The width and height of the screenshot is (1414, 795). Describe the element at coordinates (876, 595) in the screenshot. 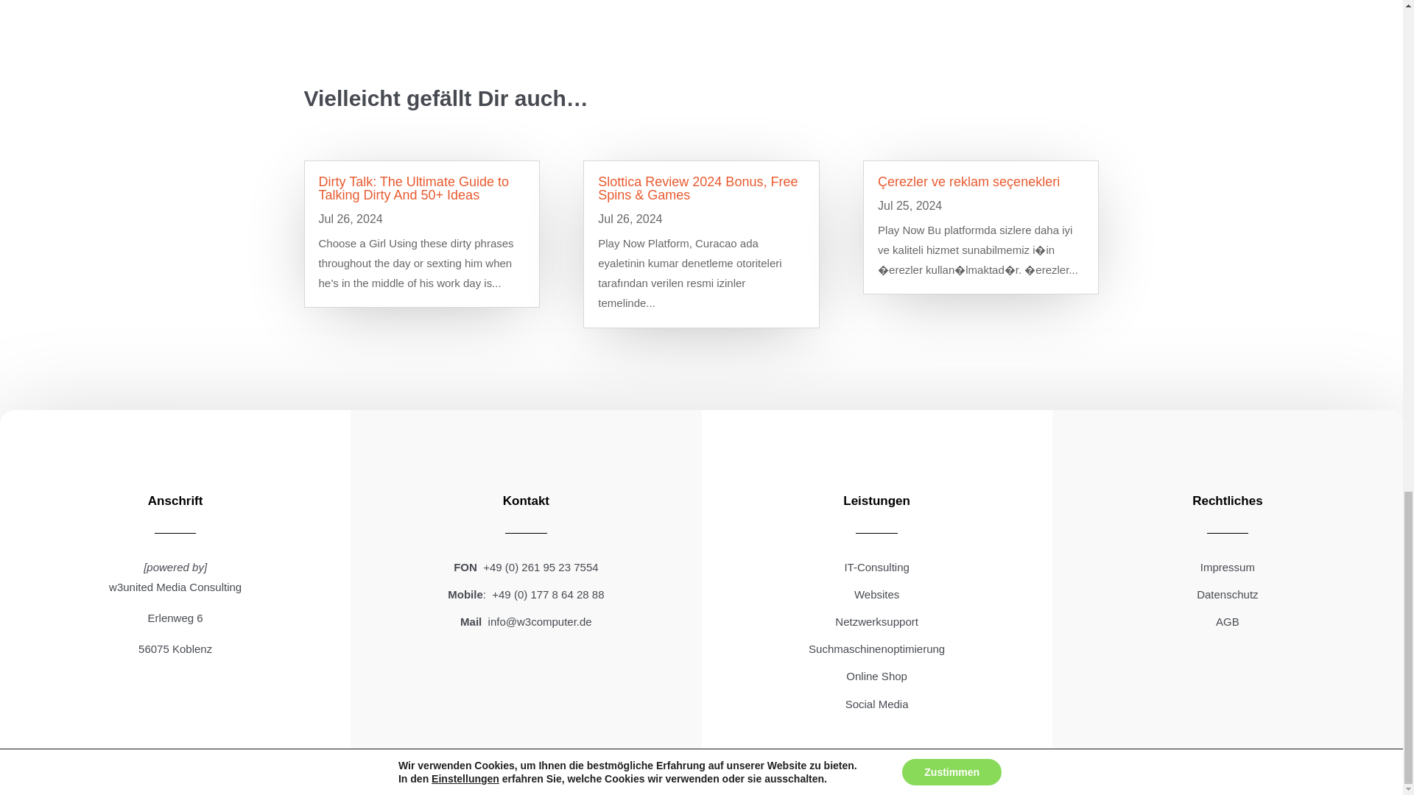

I see `Webdesign Typo3` at that location.